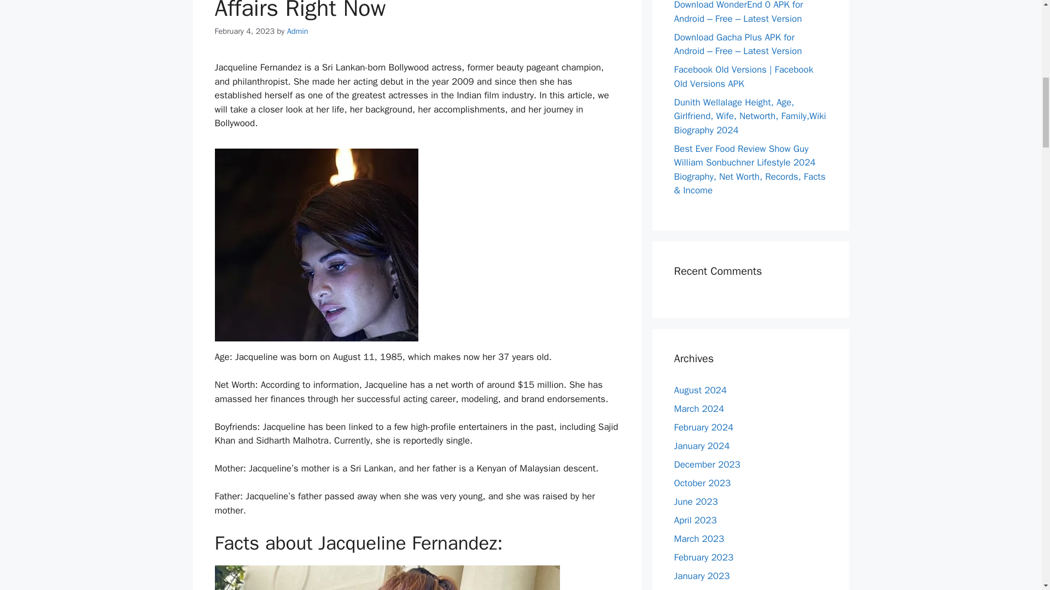 This screenshot has width=1050, height=590. I want to click on Admin, so click(297, 31).